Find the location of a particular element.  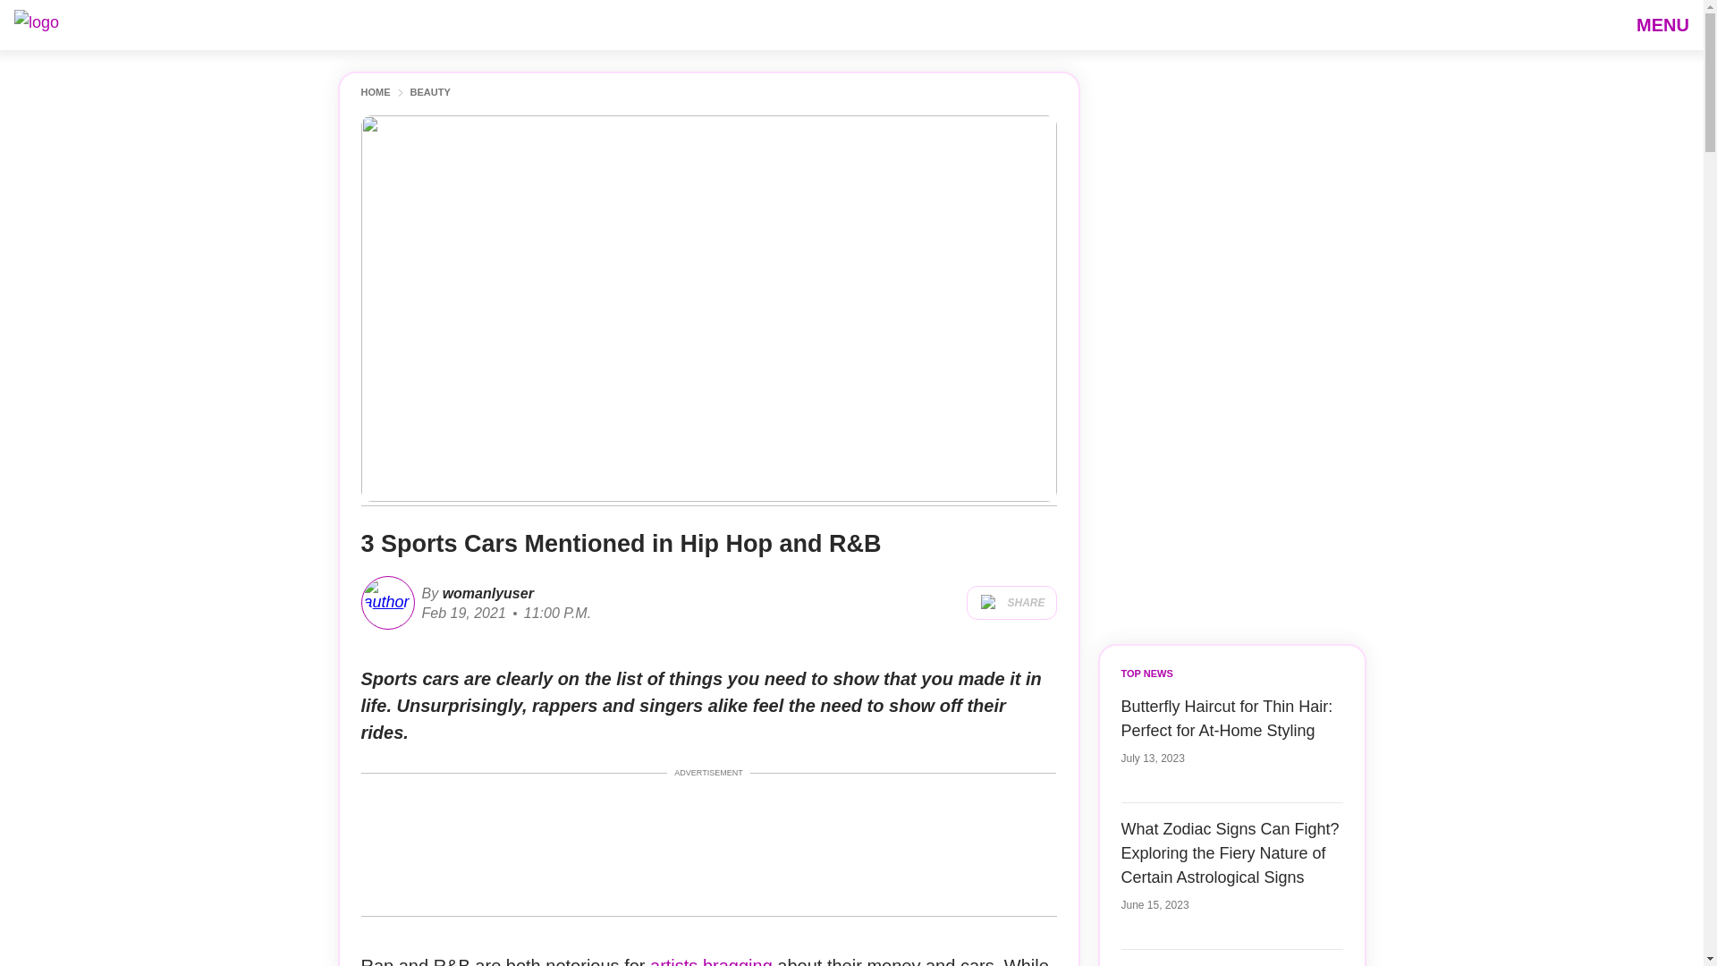

BEAUTY is located at coordinates (429, 93).